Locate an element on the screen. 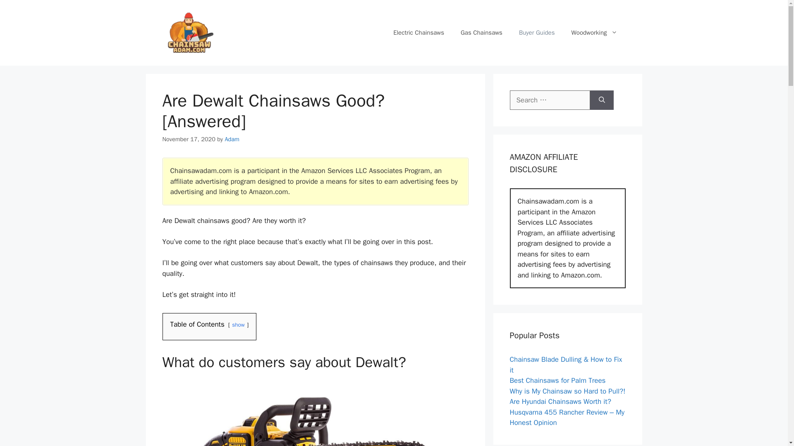 This screenshot has height=446, width=794. Search for: is located at coordinates (550, 100).